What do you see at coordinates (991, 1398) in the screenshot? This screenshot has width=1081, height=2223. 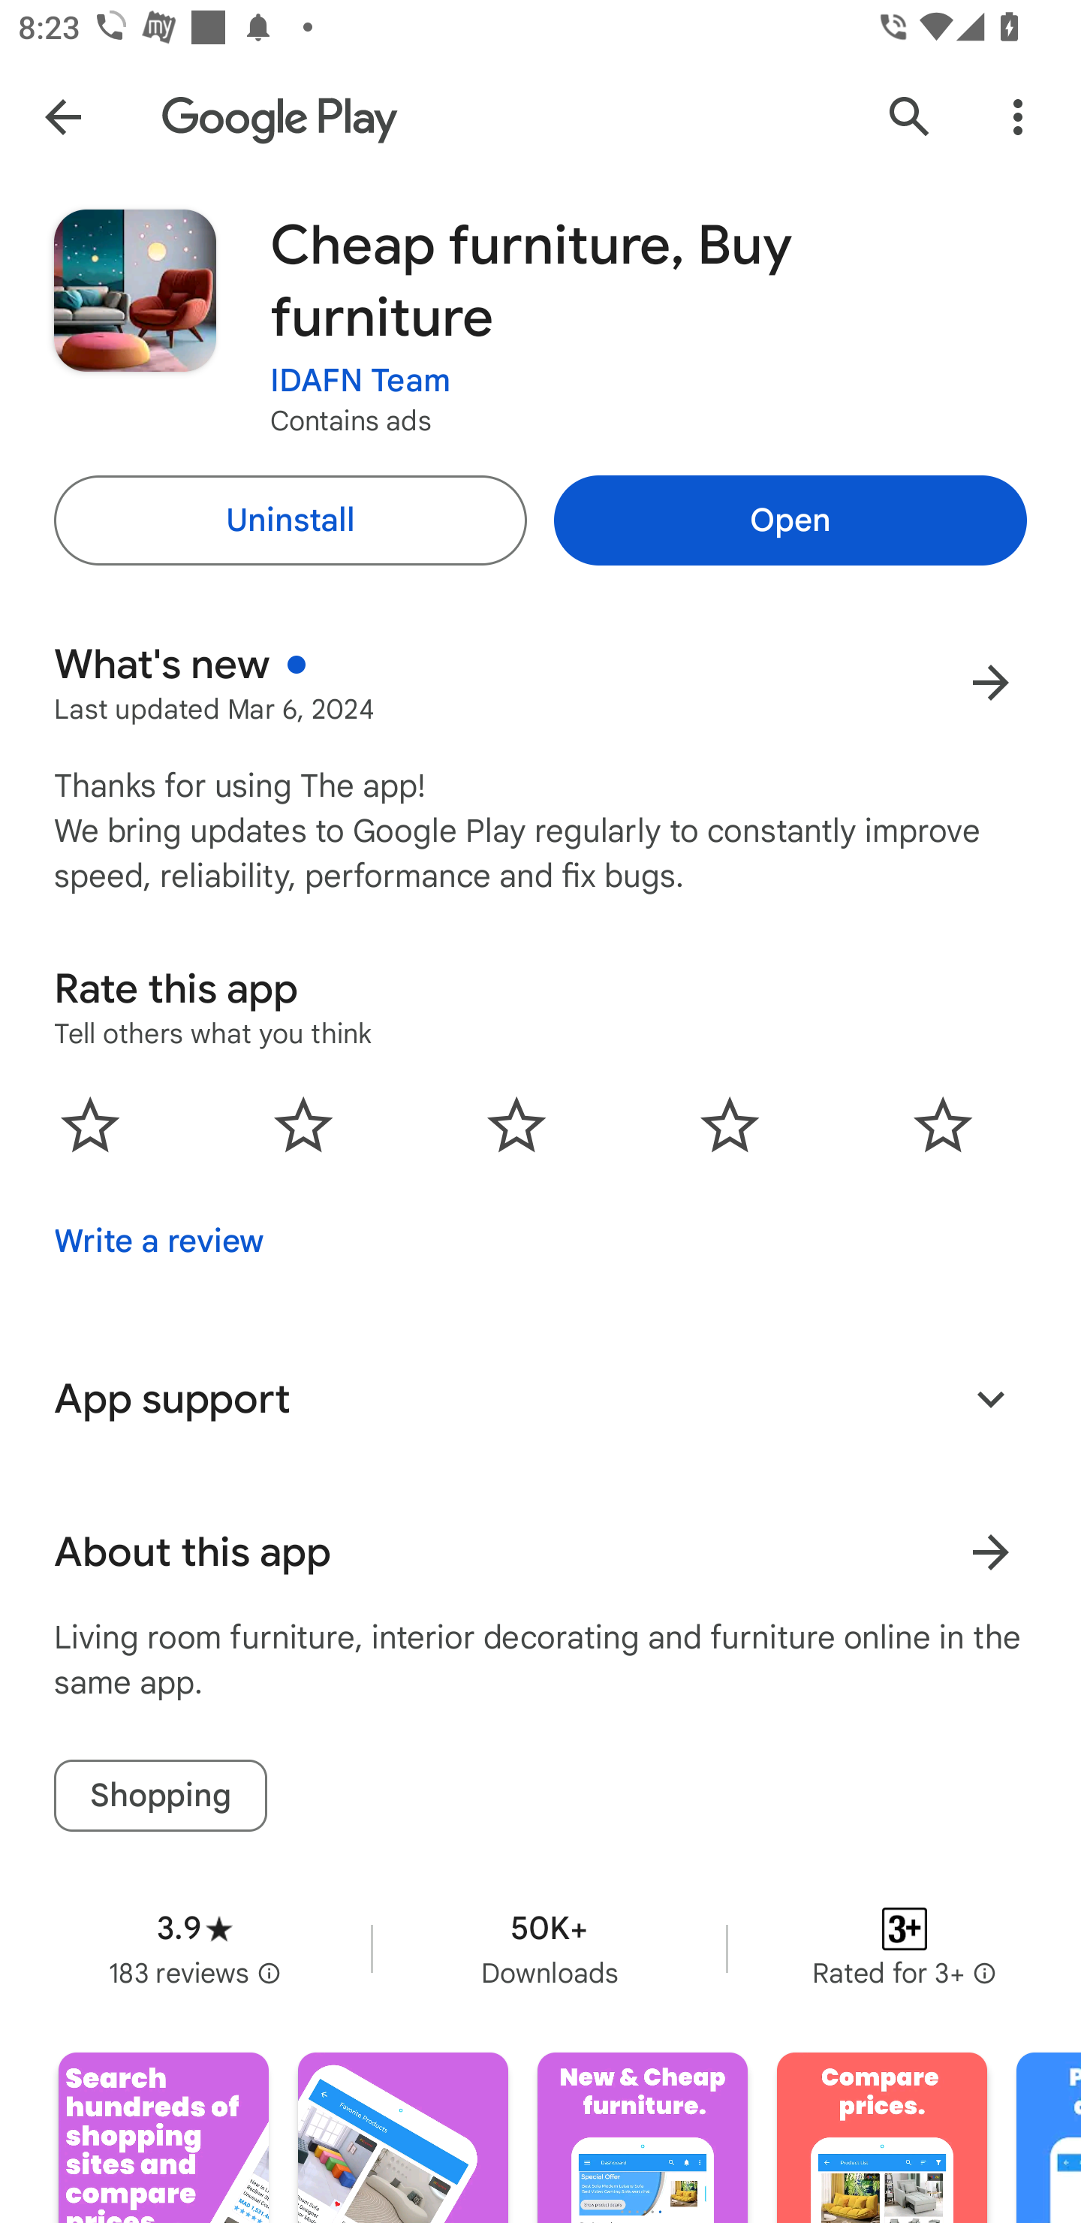 I see `Expand` at bounding box center [991, 1398].